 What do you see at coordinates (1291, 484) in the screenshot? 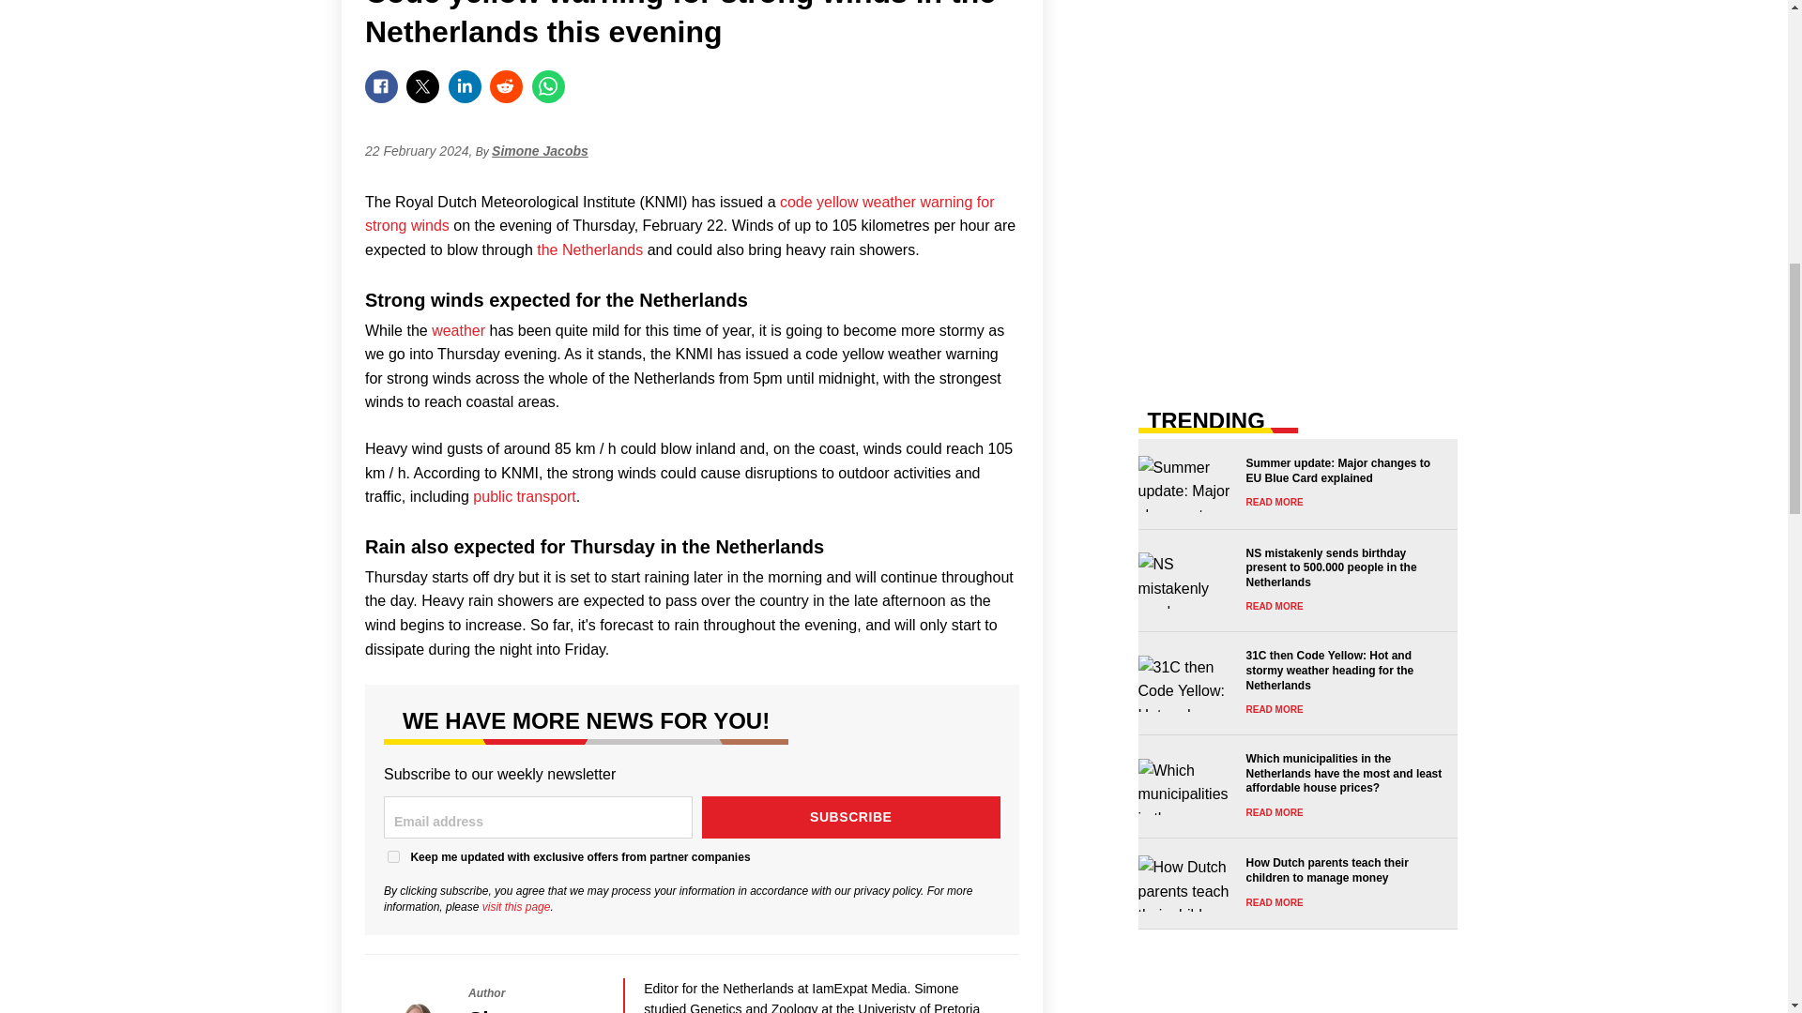
I see `Summer update: Major changes to EU Blue Card explained` at bounding box center [1291, 484].